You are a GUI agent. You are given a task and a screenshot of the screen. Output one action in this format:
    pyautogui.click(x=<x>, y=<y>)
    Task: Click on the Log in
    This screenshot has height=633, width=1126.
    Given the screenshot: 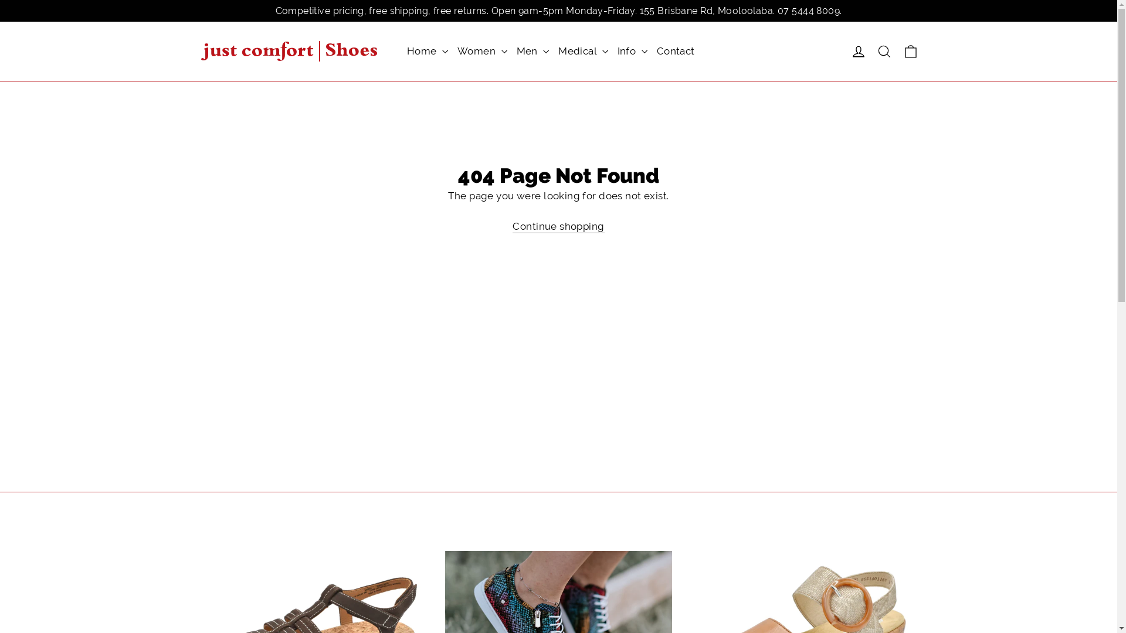 What is the action you would take?
    pyautogui.click(x=859, y=52)
    